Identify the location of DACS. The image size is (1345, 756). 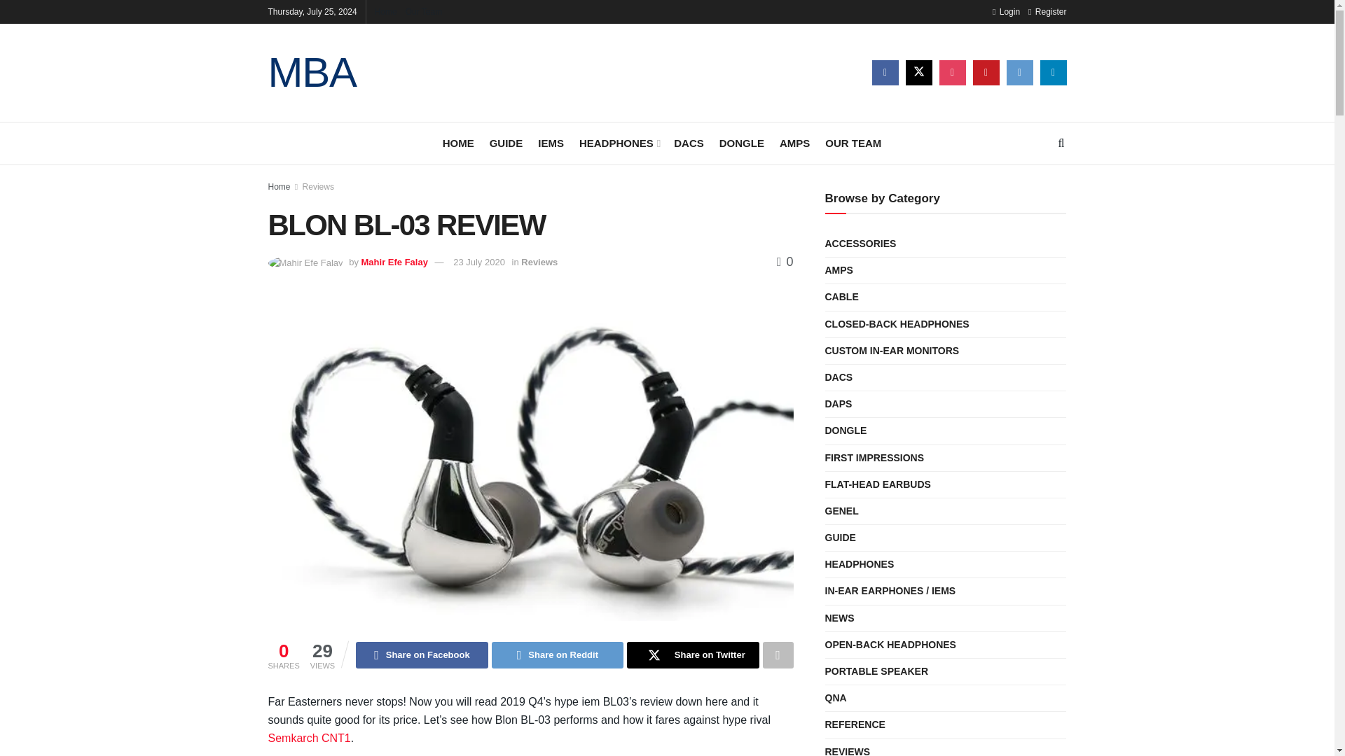
(688, 143).